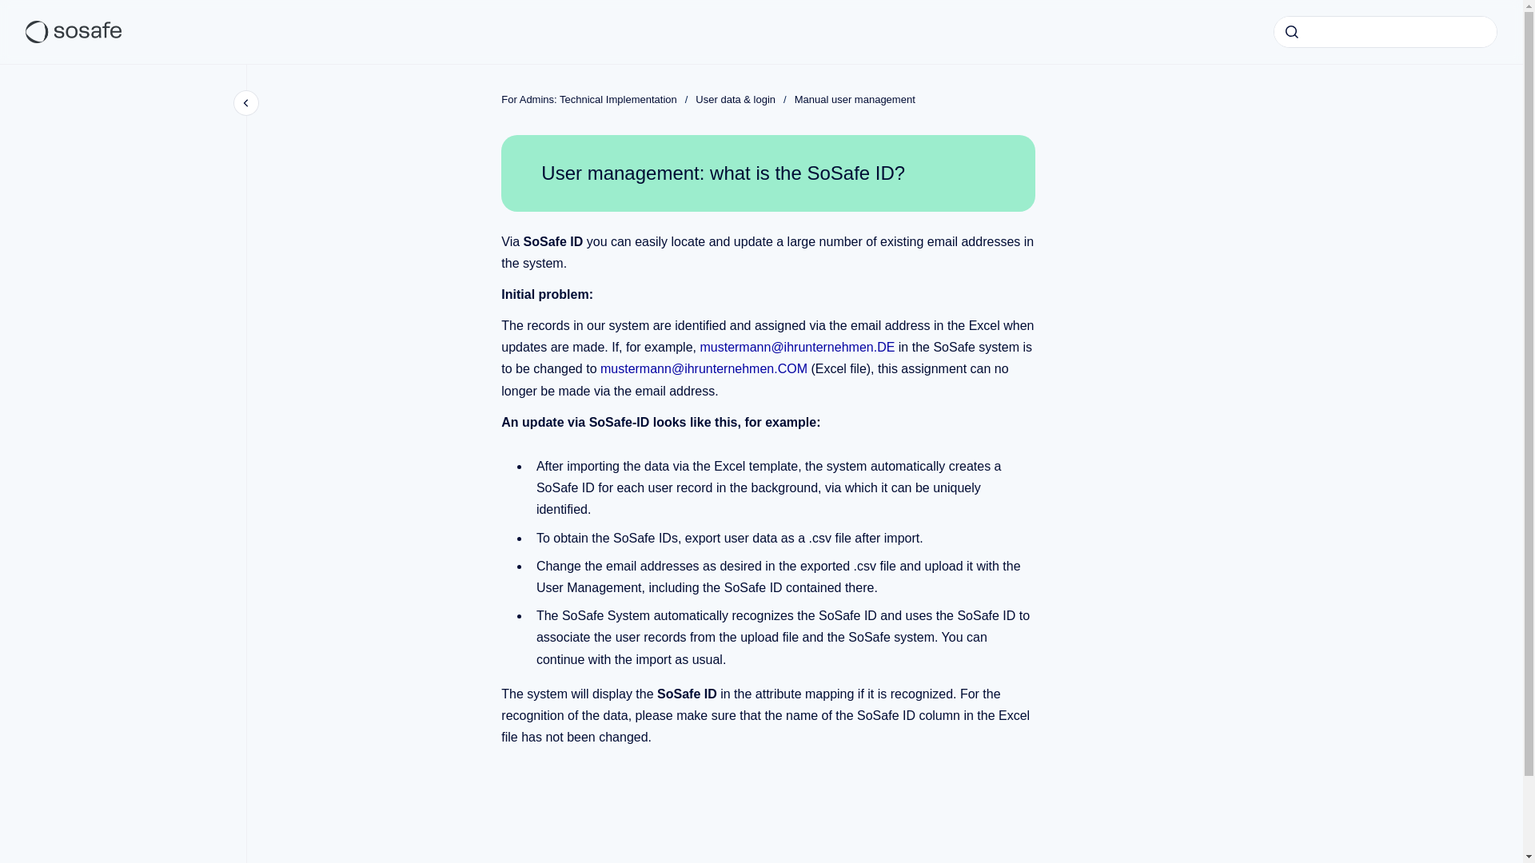 This screenshot has height=863, width=1535. I want to click on For Admins: Technical Implementation, so click(588, 99).